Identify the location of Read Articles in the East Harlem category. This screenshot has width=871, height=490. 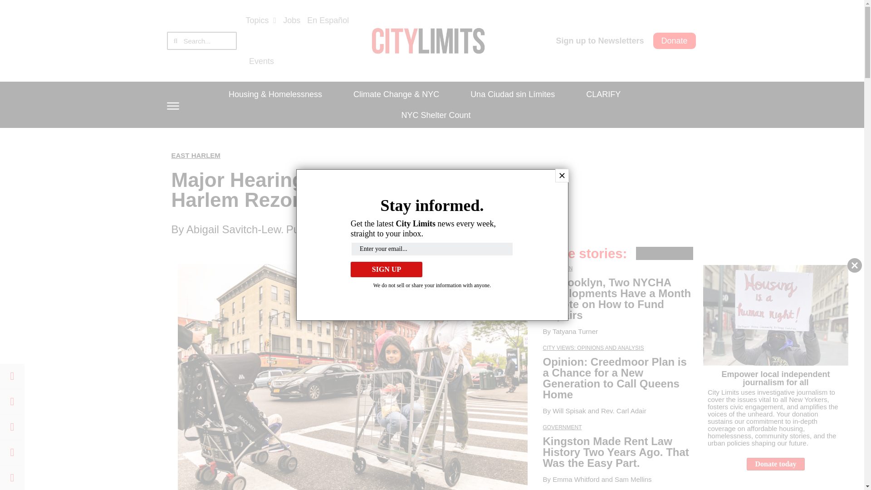
(196, 155).